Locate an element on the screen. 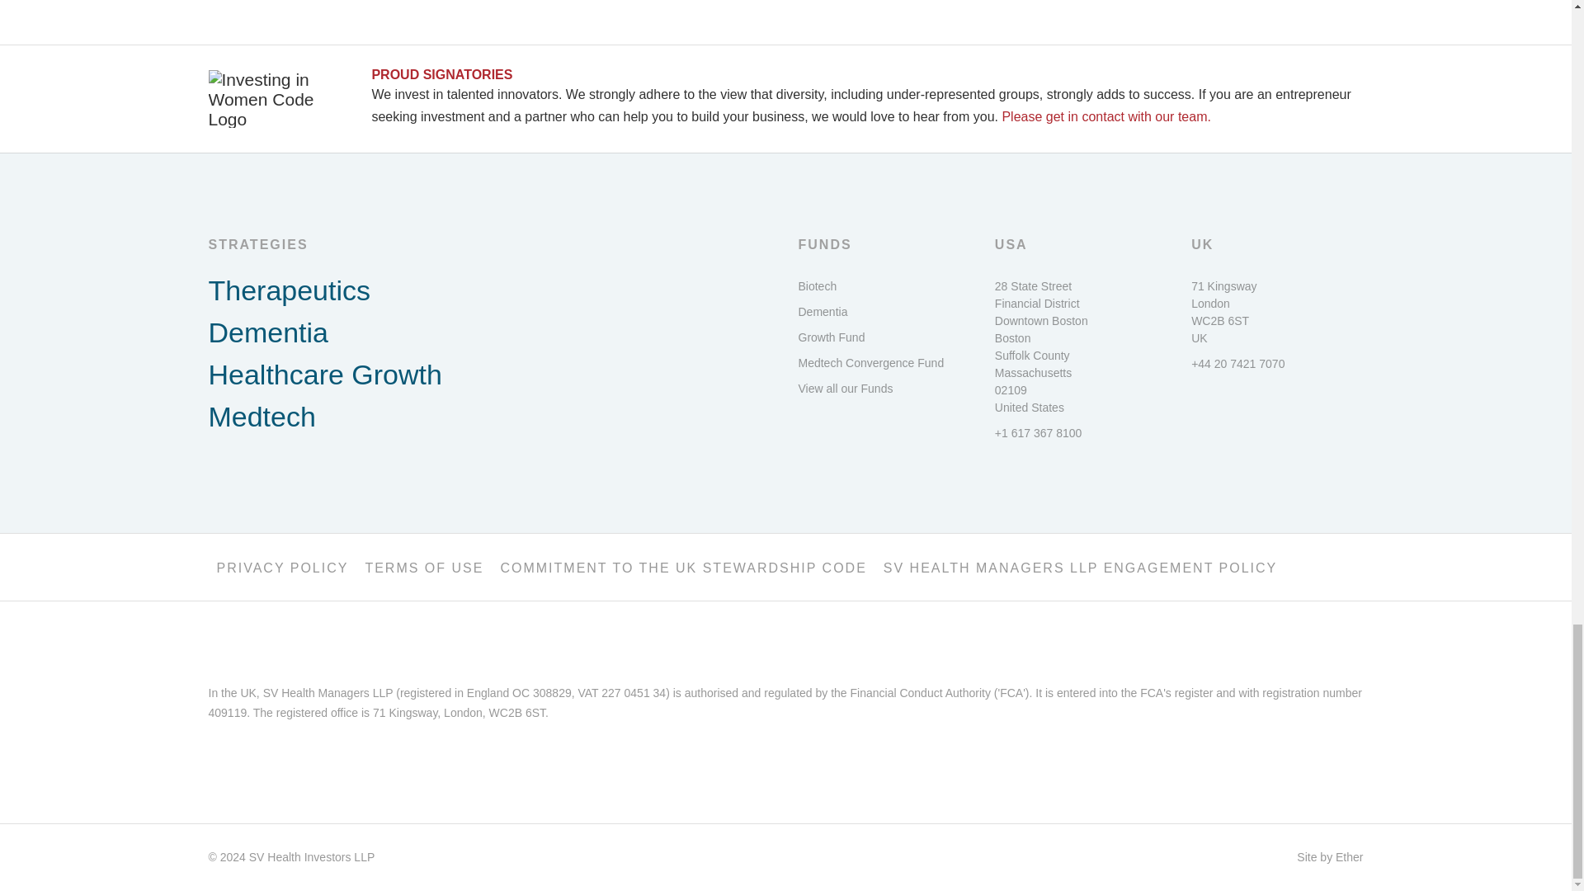  Growth Fund is located at coordinates (884, 337).